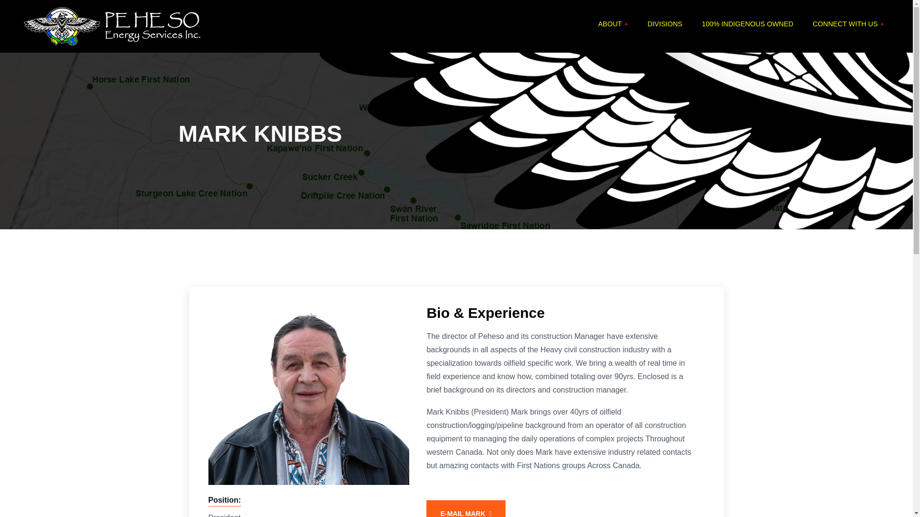 This screenshot has width=920, height=517. Describe the element at coordinates (466, 508) in the screenshot. I see `E-MAIL MARK` at that location.